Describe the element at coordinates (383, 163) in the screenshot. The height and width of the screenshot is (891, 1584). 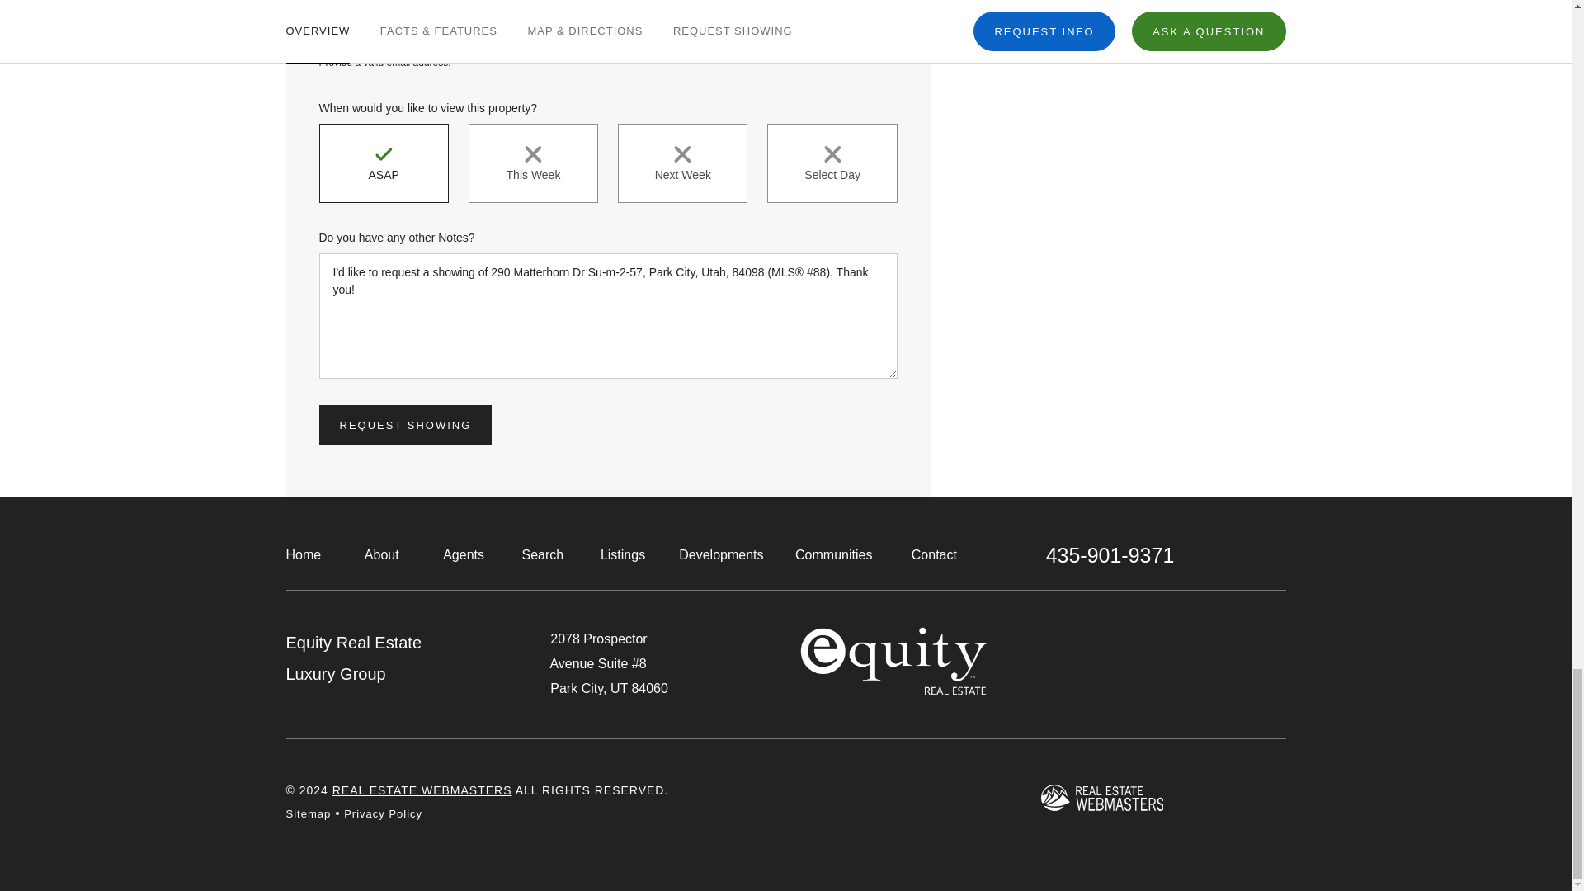
I see `ASAP` at that location.